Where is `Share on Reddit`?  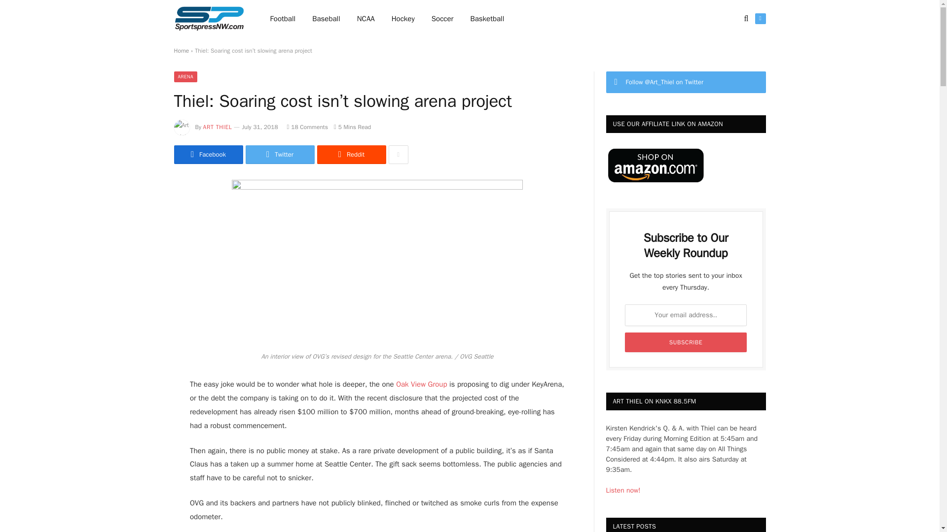 Share on Reddit is located at coordinates (351, 154).